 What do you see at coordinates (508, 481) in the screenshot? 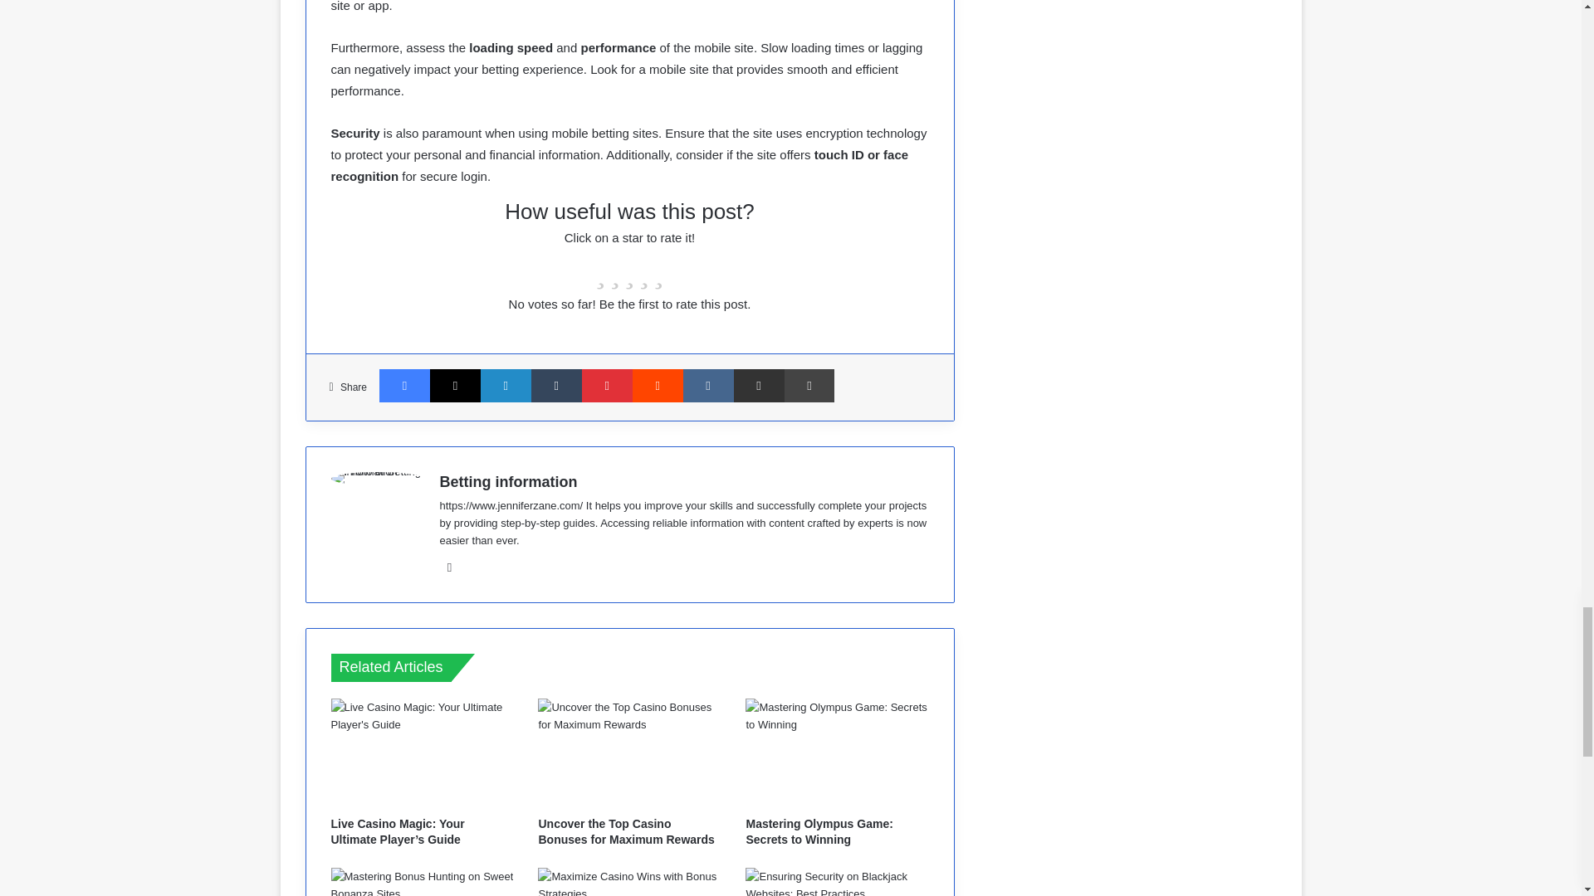
I see `Betting information` at bounding box center [508, 481].